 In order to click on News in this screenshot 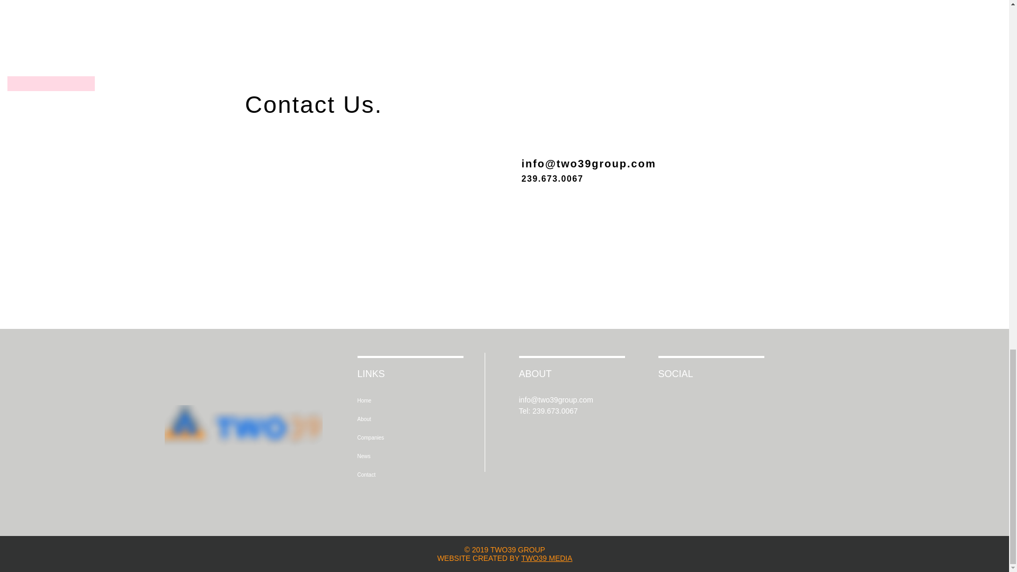, I will do `click(51, 213)`.